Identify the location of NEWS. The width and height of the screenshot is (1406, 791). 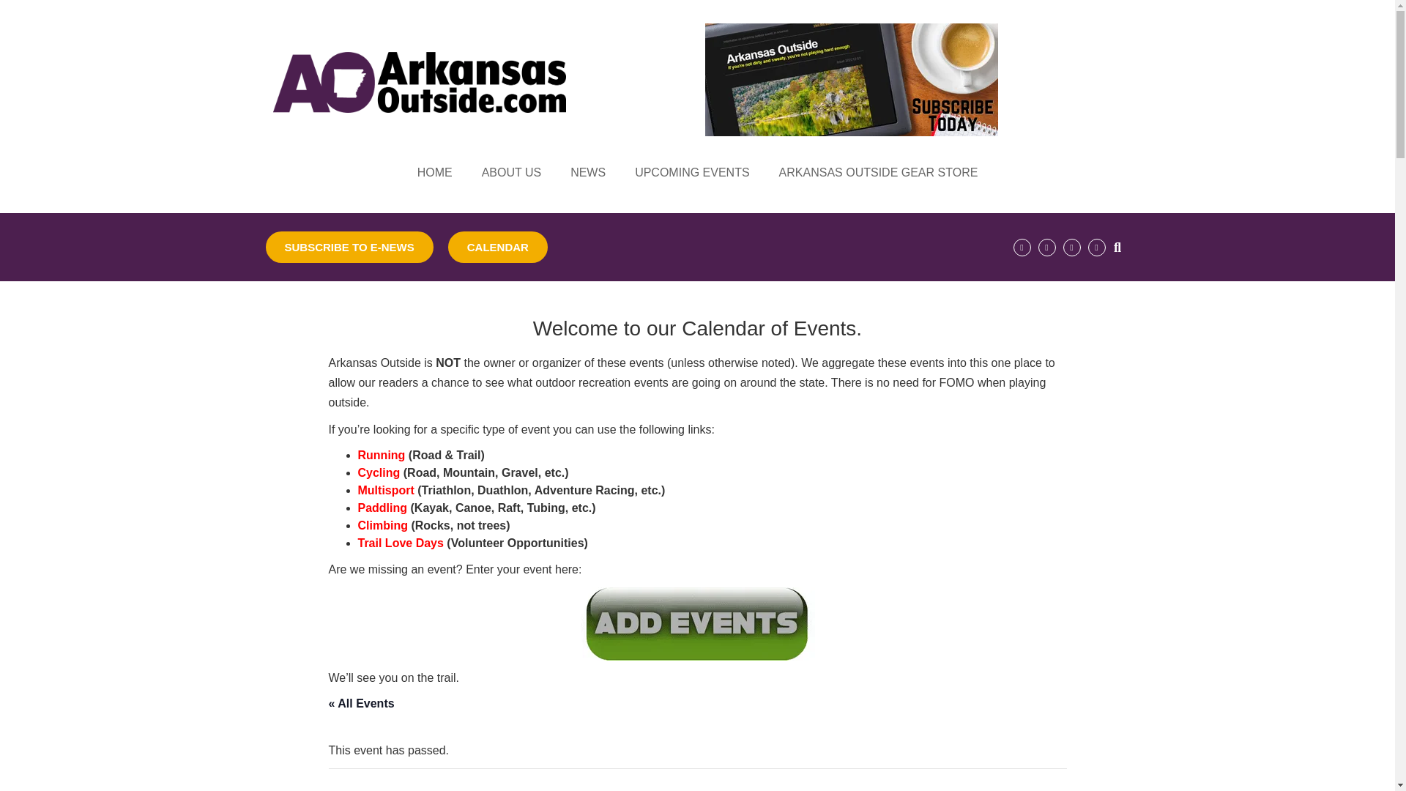
(587, 173).